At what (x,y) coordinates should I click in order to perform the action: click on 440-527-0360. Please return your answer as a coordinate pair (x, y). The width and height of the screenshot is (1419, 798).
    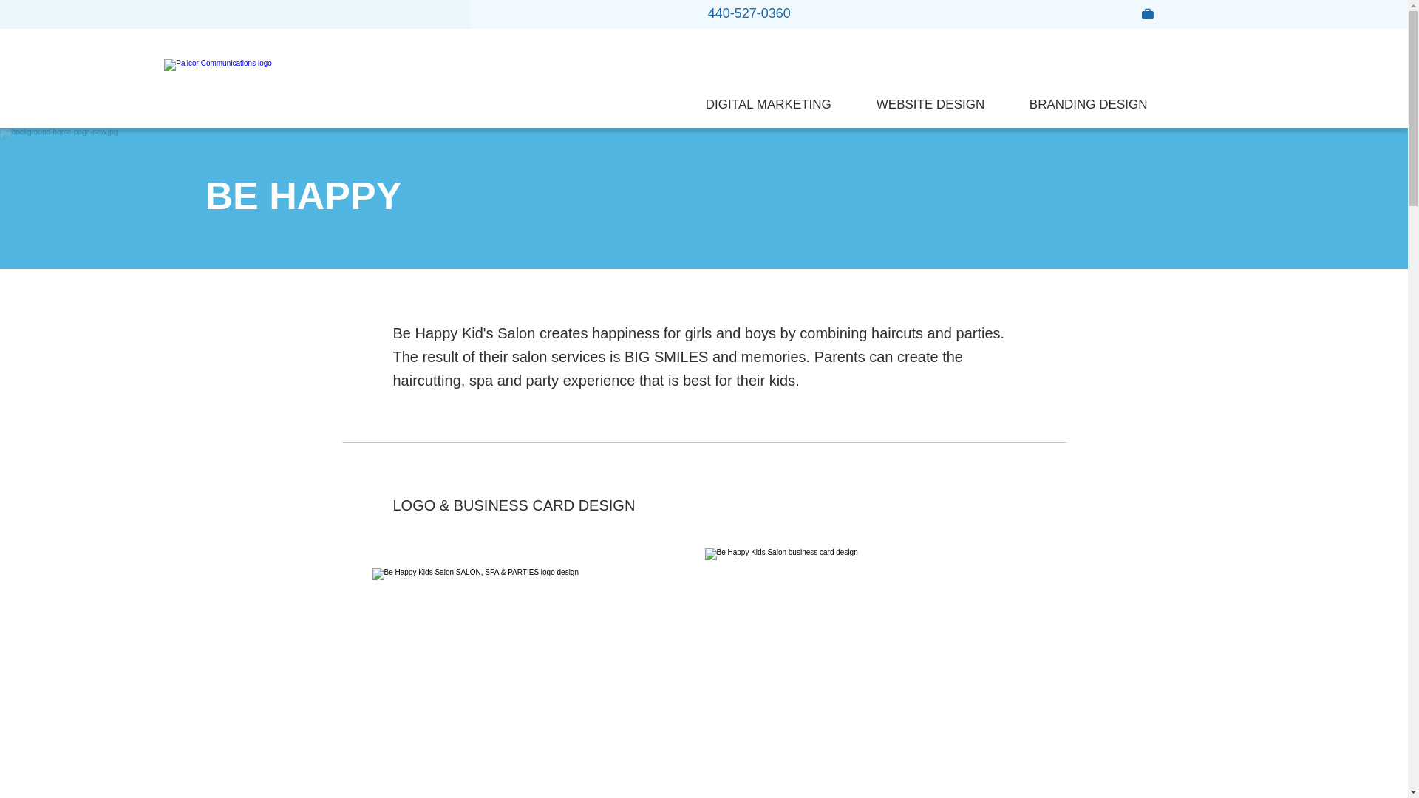
    Looking at the image, I should click on (749, 13).